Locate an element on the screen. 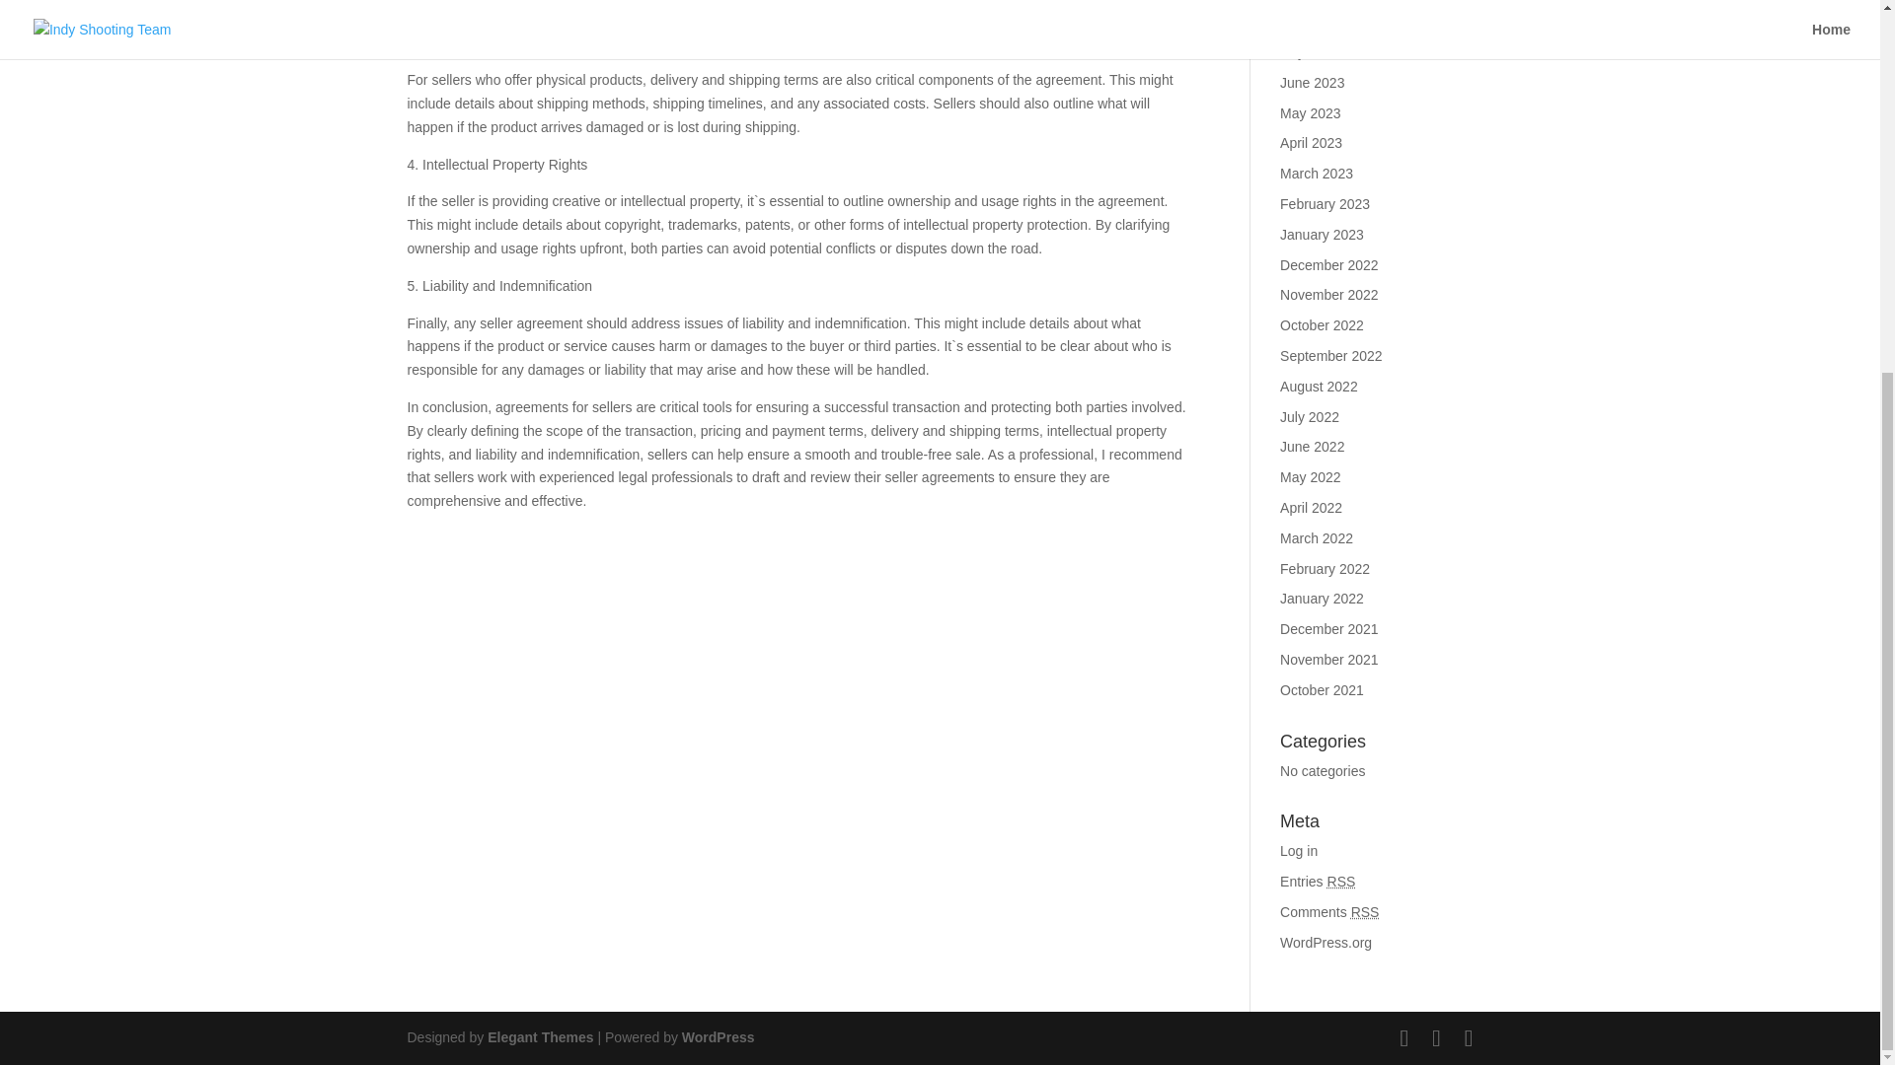  September 2022 is located at coordinates (1331, 356).